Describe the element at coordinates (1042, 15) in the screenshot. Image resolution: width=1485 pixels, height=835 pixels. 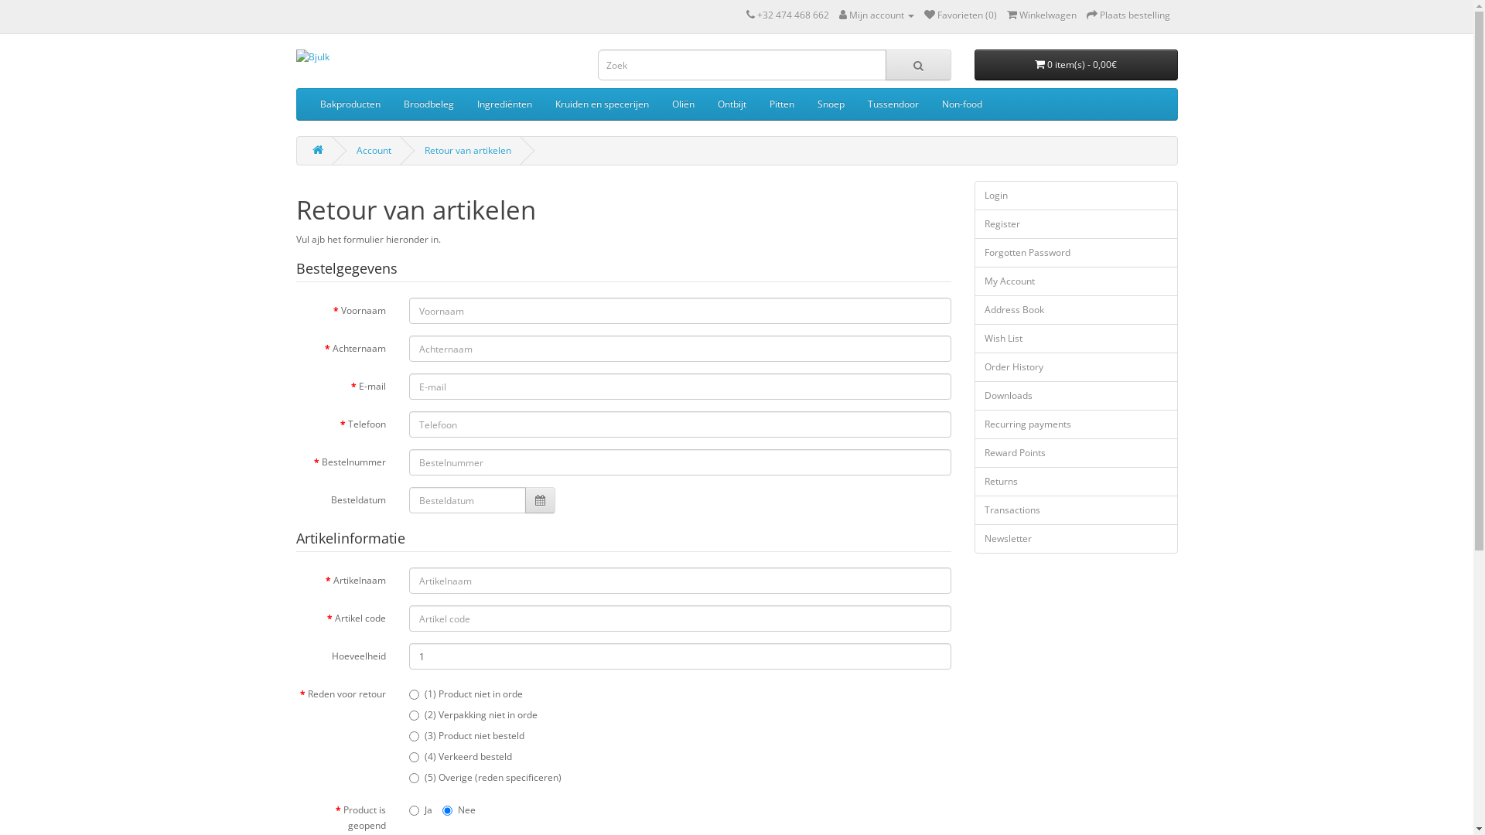
I see `Winkelwagen` at that location.